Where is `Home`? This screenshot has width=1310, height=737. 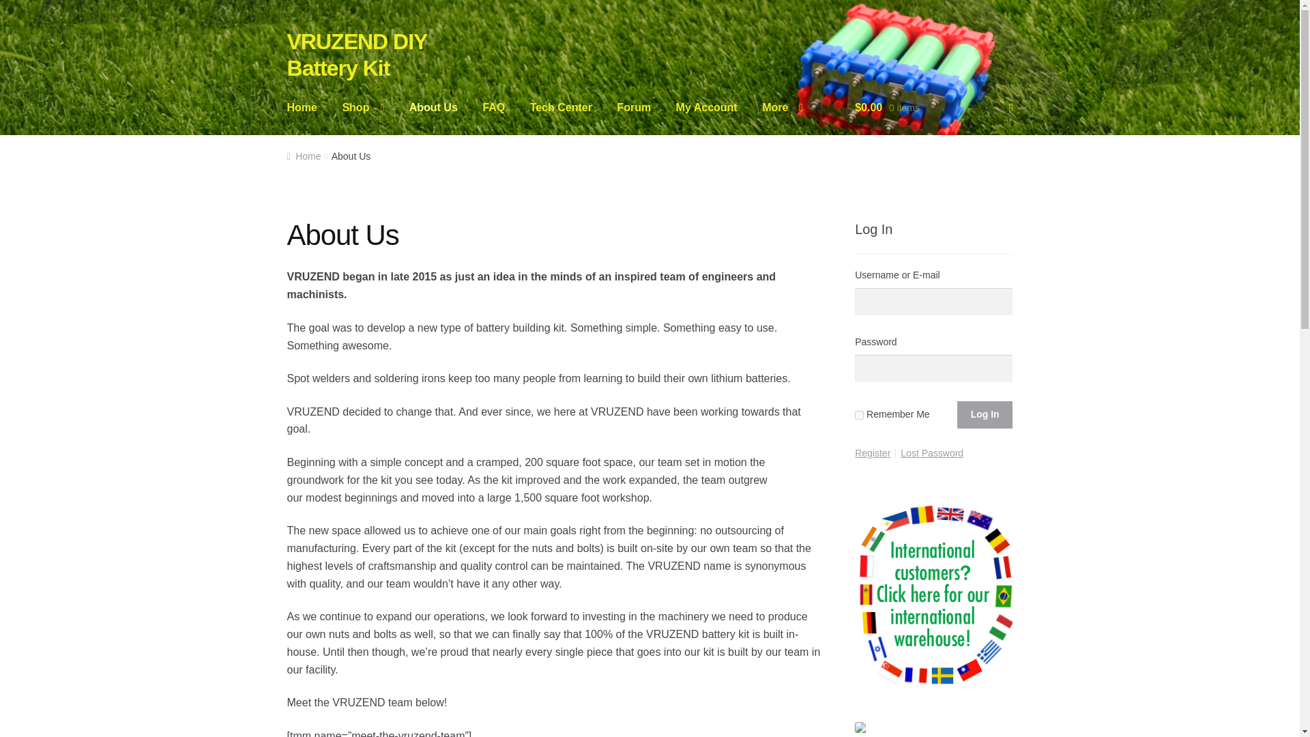
Home is located at coordinates (302, 108).